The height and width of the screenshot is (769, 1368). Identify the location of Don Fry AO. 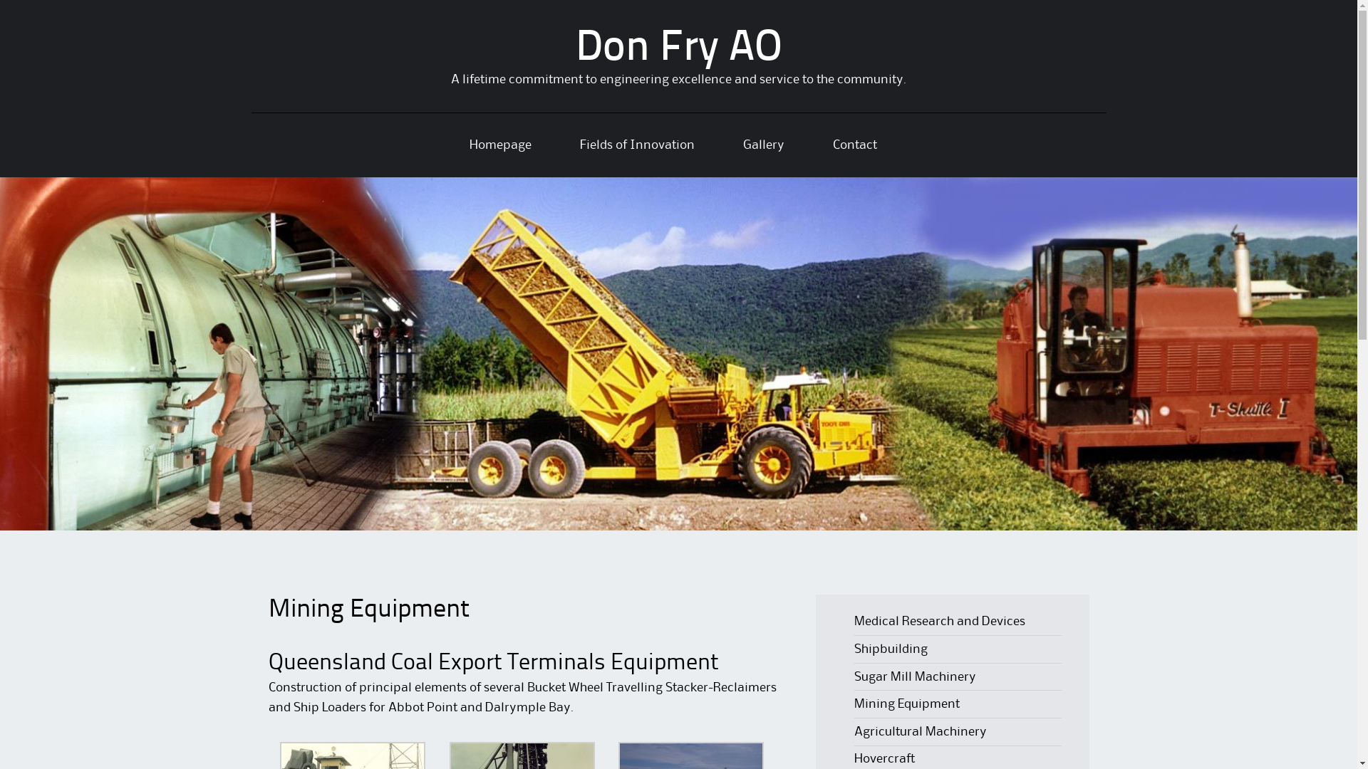
(679, 48).